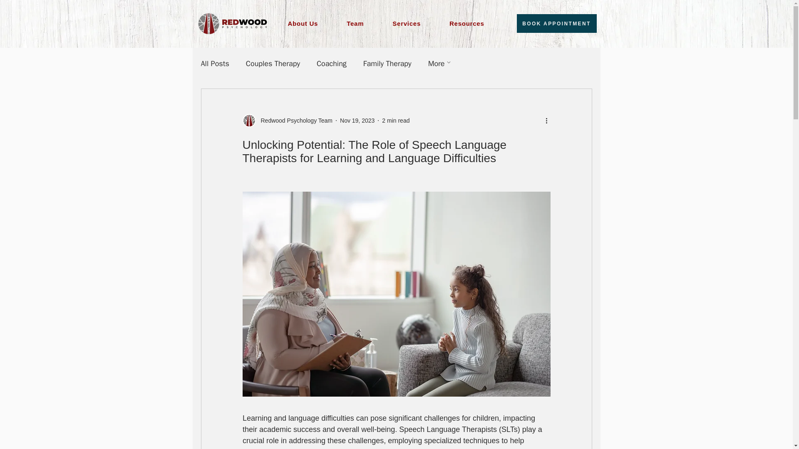 The height and width of the screenshot is (449, 799). What do you see at coordinates (294, 121) in the screenshot?
I see `2 min read` at bounding box center [294, 121].